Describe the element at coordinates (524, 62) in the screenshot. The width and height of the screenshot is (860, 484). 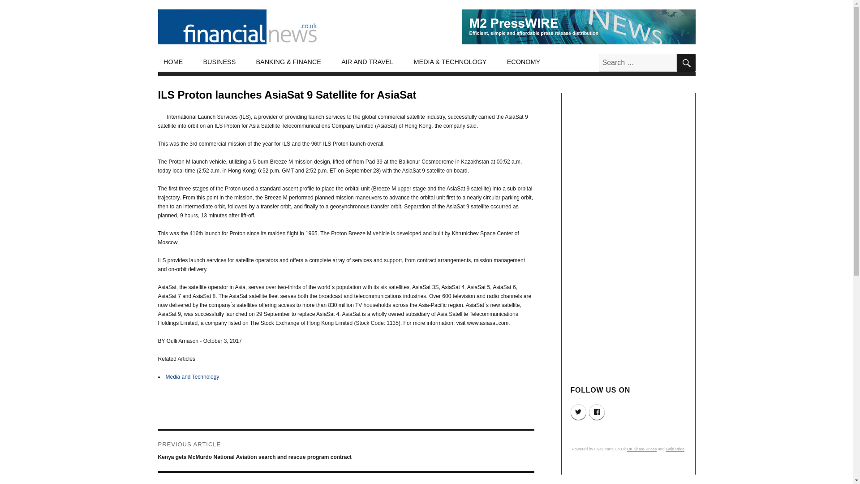
I see `ECONOMY` at that location.